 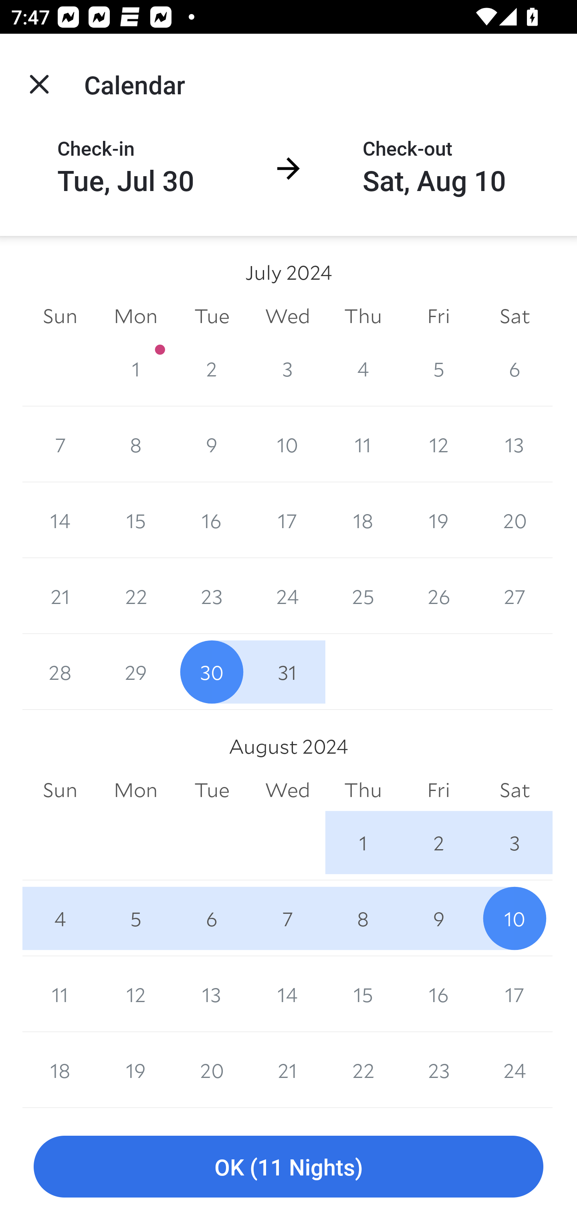 What do you see at coordinates (288, 596) in the screenshot?
I see `24 24 July 2024` at bounding box center [288, 596].